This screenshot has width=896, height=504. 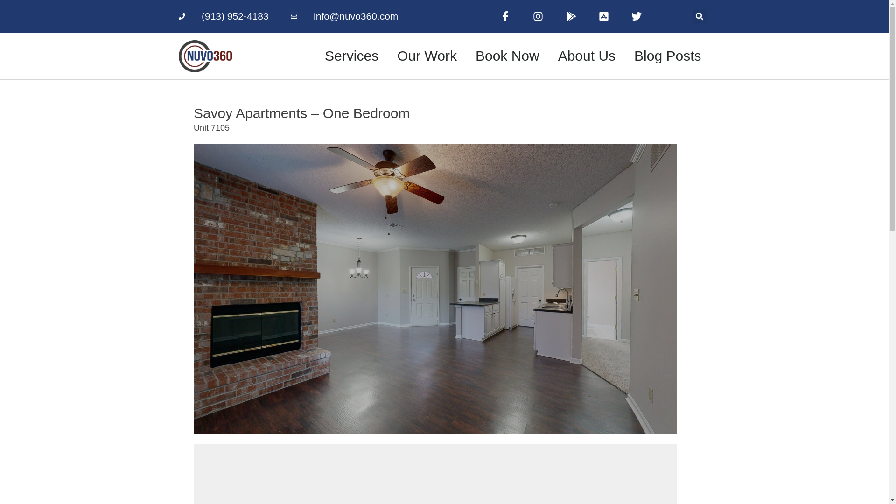 What do you see at coordinates (667, 56) in the screenshot?
I see `Blog Posts` at bounding box center [667, 56].